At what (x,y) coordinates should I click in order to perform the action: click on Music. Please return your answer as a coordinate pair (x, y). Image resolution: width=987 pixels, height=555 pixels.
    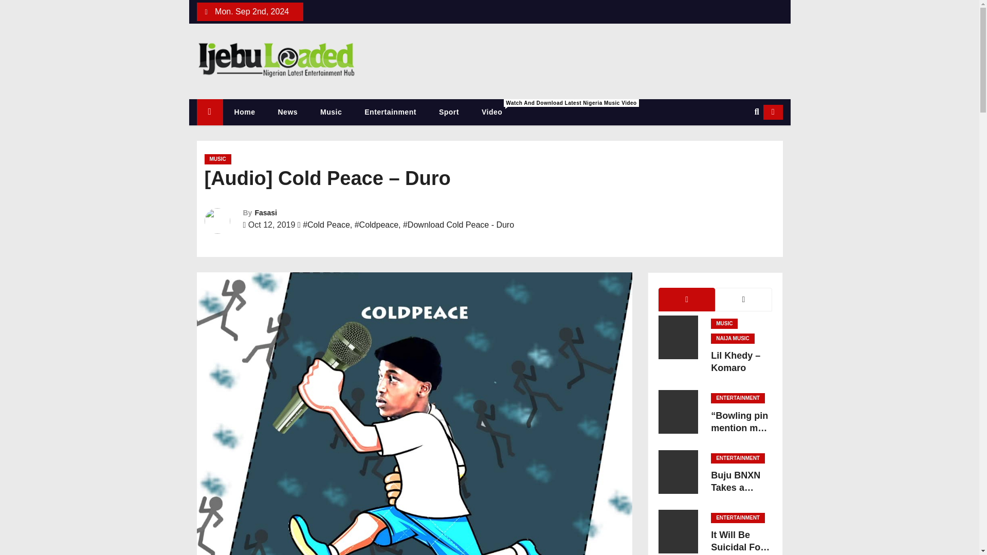
    Looking at the image, I should click on (331, 112).